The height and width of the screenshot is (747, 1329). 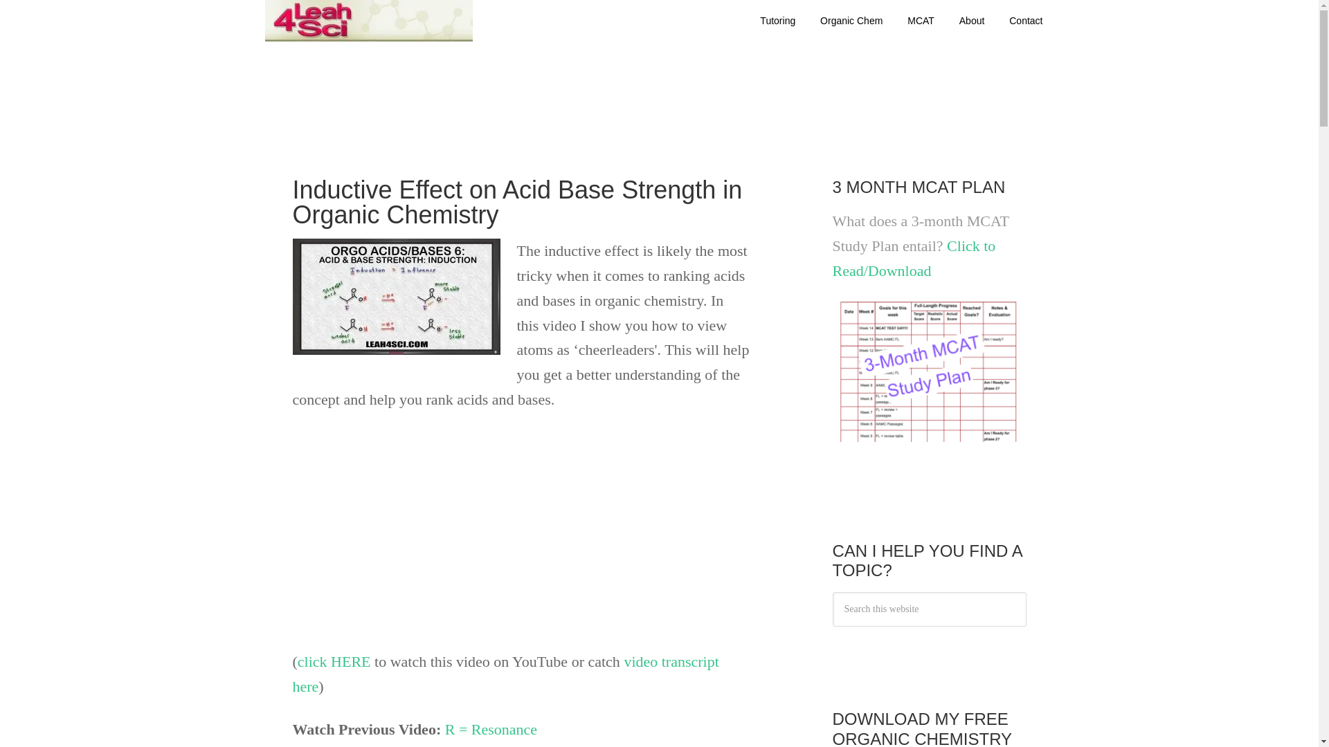 What do you see at coordinates (465, 527) in the screenshot?
I see `Inductive Effect on Acidity in Organic Chemistry Vid 6` at bounding box center [465, 527].